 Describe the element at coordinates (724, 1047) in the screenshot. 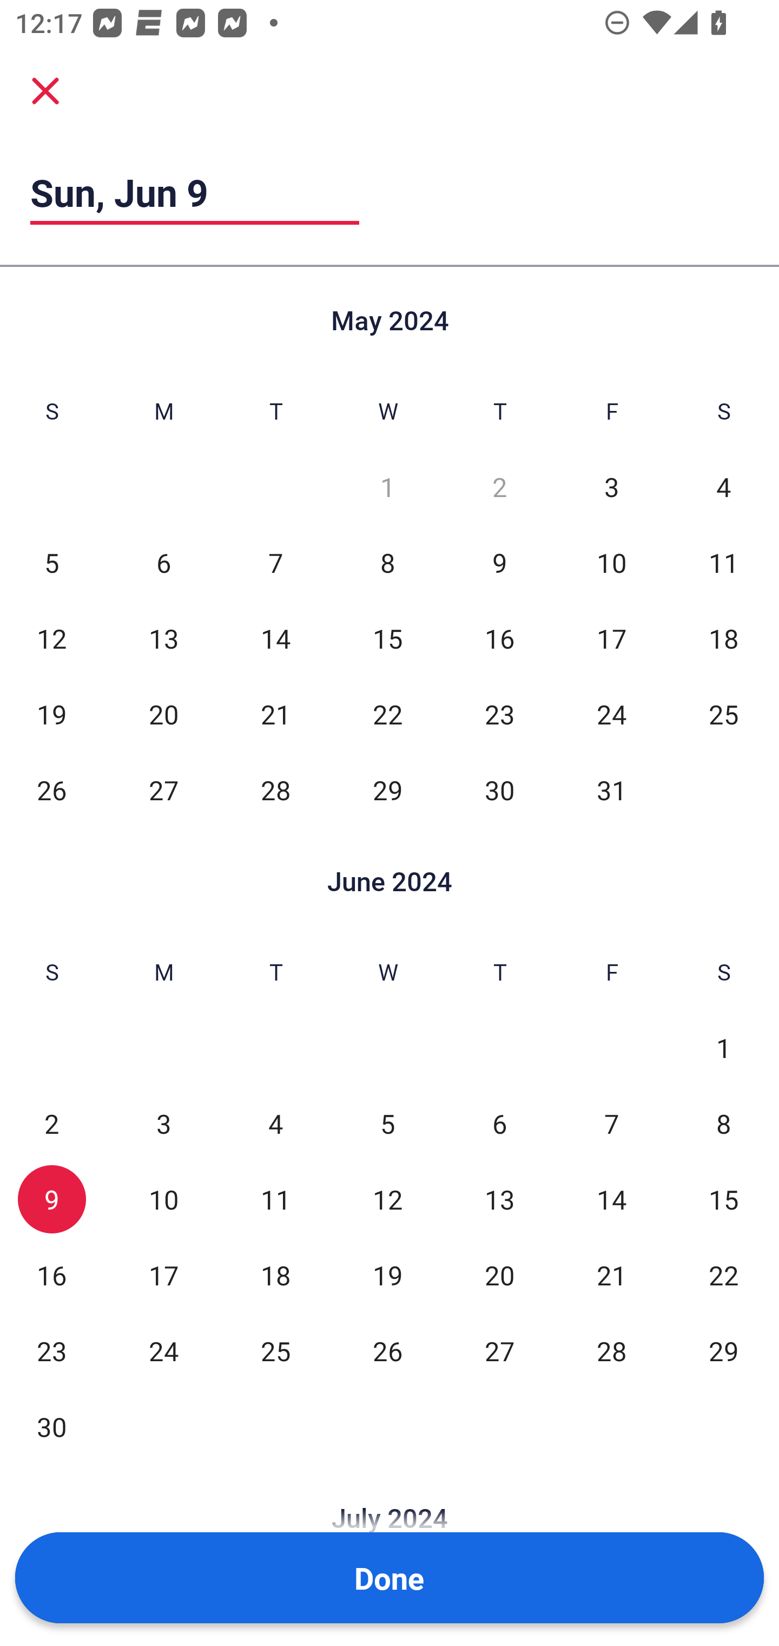

I see `1 Sat, Jun 1, Not Selected` at that location.